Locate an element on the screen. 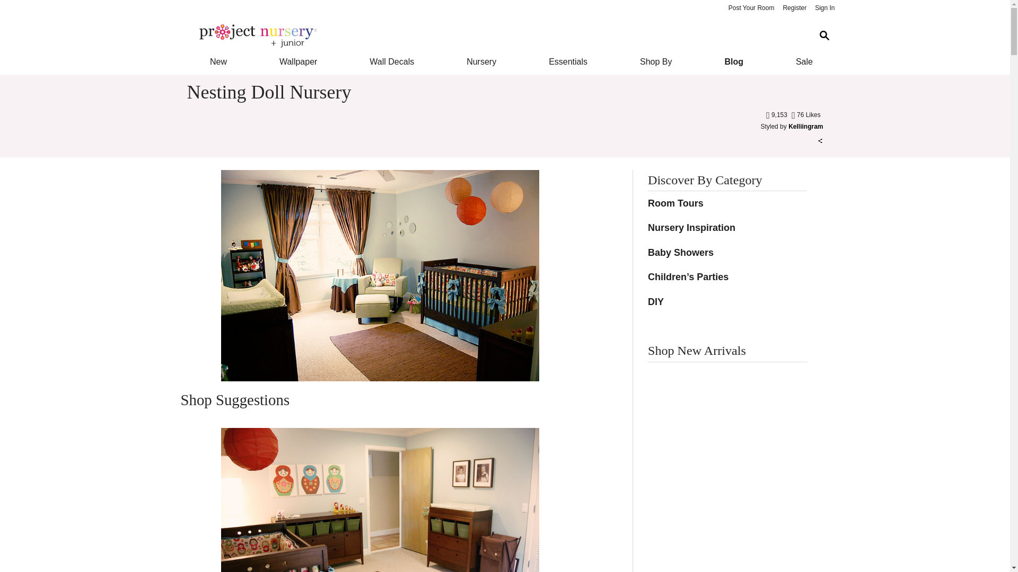 The height and width of the screenshot is (572, 1018). New is located at coordinates (217, 61).